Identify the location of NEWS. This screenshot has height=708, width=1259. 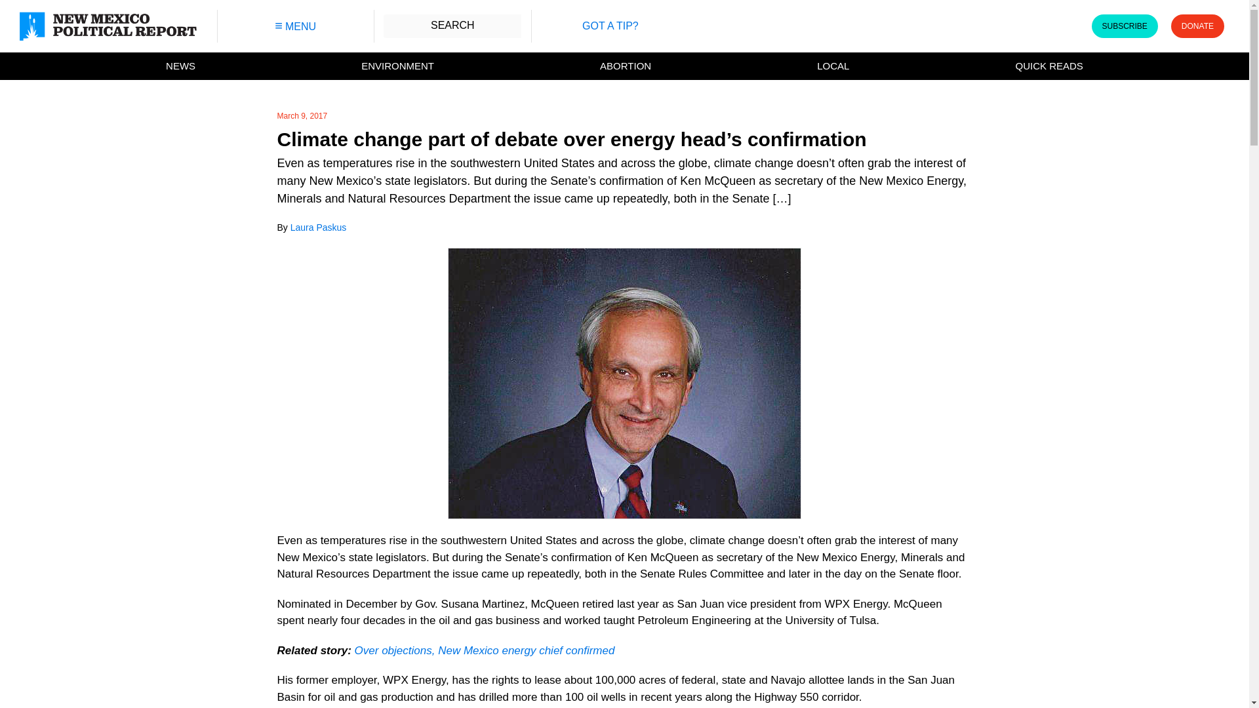
(180, 66).